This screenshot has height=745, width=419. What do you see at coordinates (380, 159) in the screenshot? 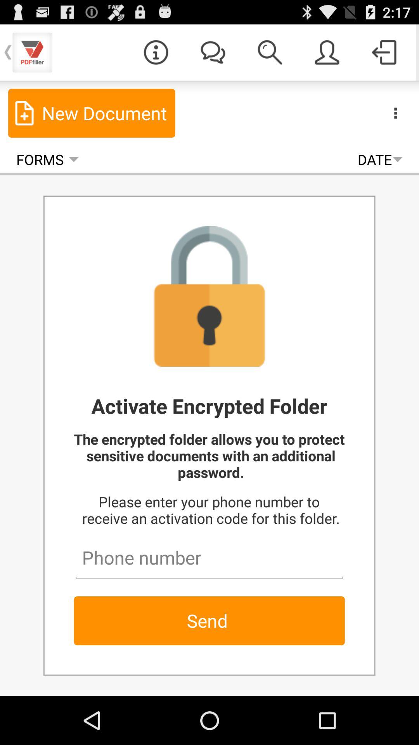
I see `choose the checkbox to the right of the forms	 item` at bounding box center [380, 159].